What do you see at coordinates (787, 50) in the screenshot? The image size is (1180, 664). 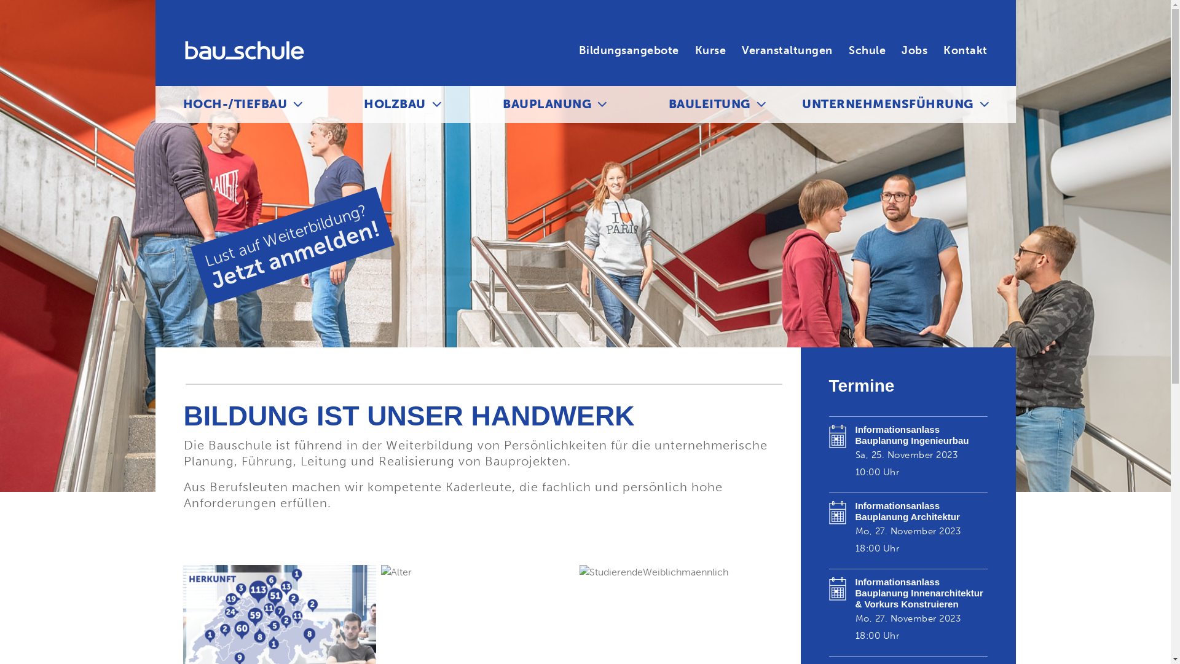 I see `Veranstaltungen` at bounding box center [787, 50].